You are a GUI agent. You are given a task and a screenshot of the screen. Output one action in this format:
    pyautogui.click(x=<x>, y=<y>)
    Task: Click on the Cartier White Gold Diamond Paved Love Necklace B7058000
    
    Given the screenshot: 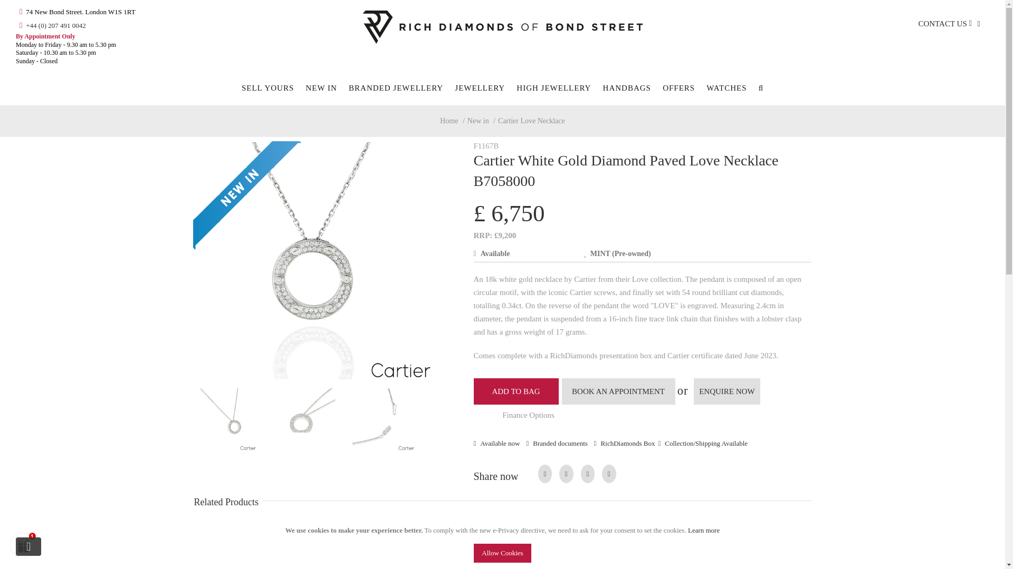 What is the action you would take?
    pyautogui.click(x=383, y=419)
    